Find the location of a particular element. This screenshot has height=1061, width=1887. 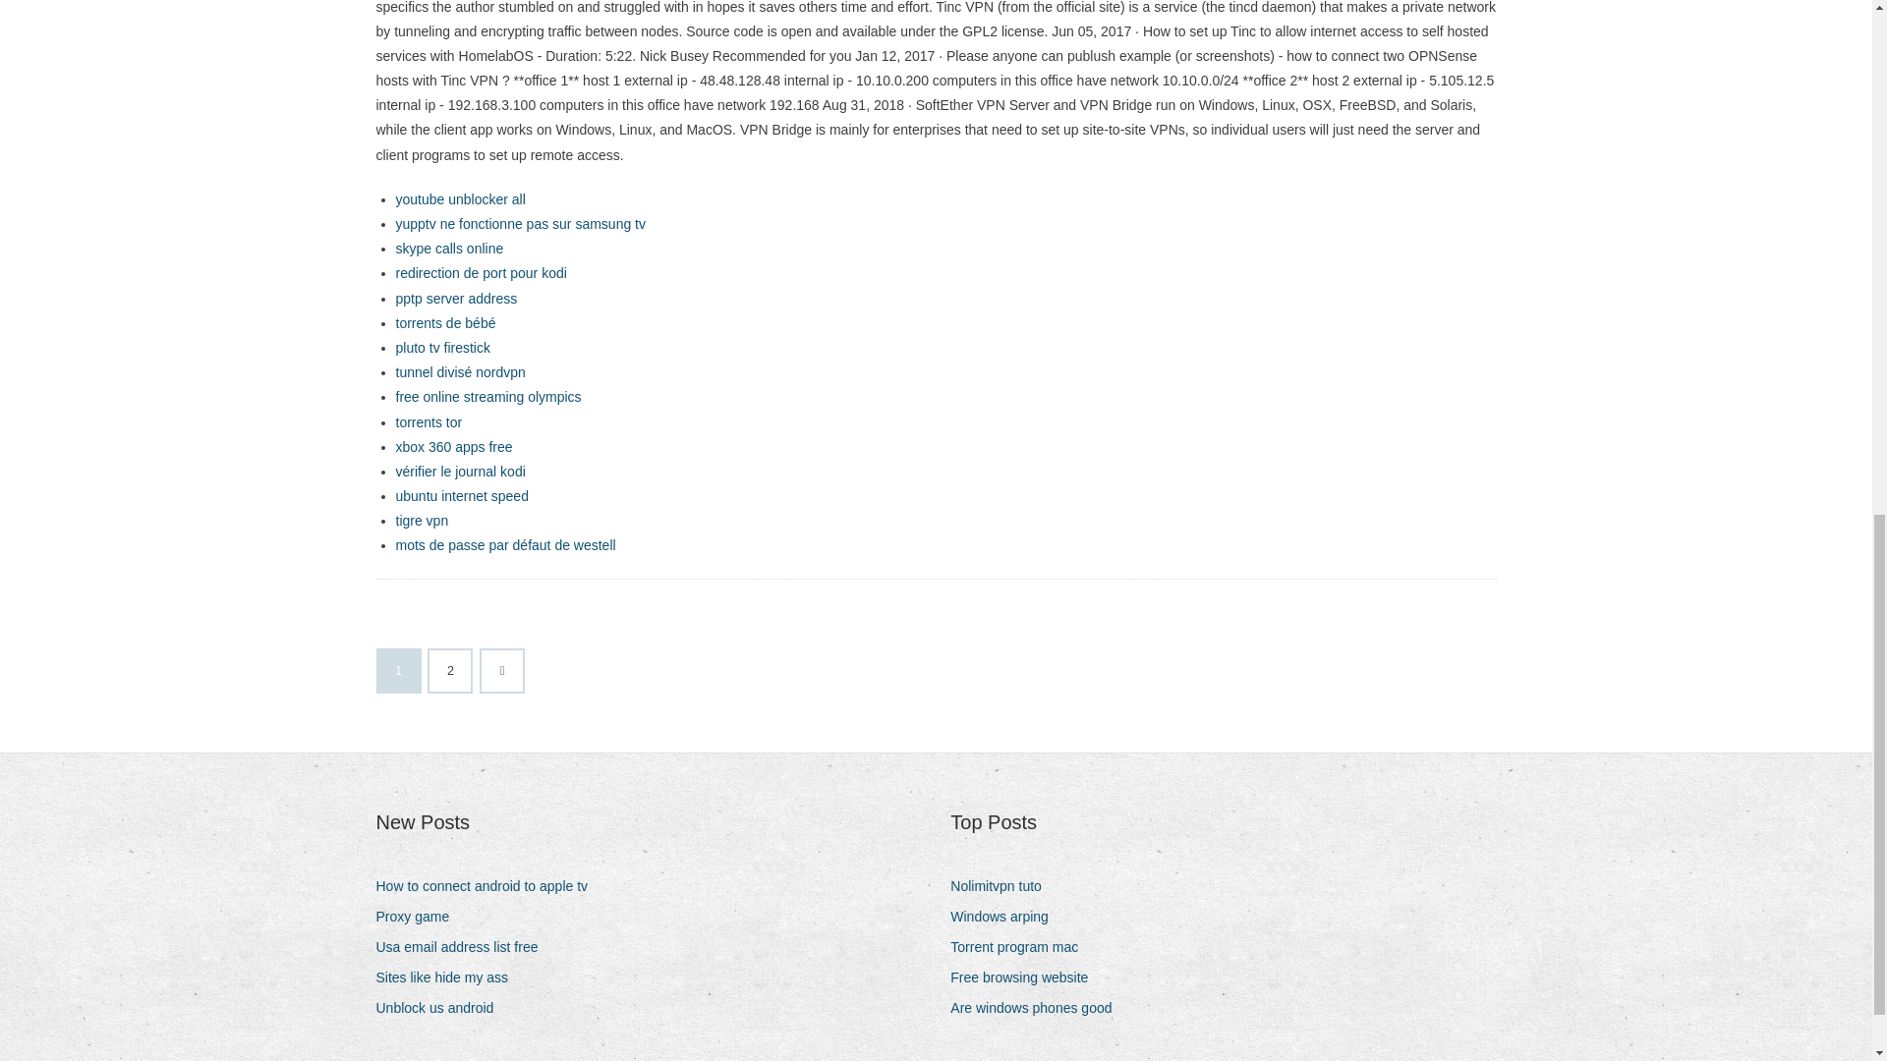

ubuntu internet speed is located at coordinates (461, 495).